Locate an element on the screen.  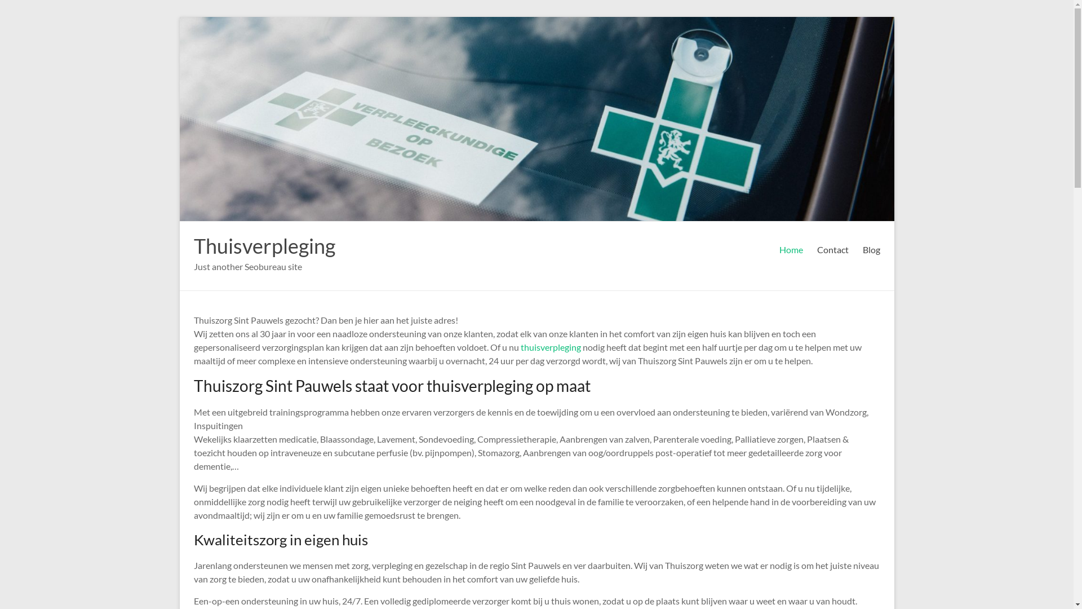
thuisverpleging is located at coordinates (551, 347).